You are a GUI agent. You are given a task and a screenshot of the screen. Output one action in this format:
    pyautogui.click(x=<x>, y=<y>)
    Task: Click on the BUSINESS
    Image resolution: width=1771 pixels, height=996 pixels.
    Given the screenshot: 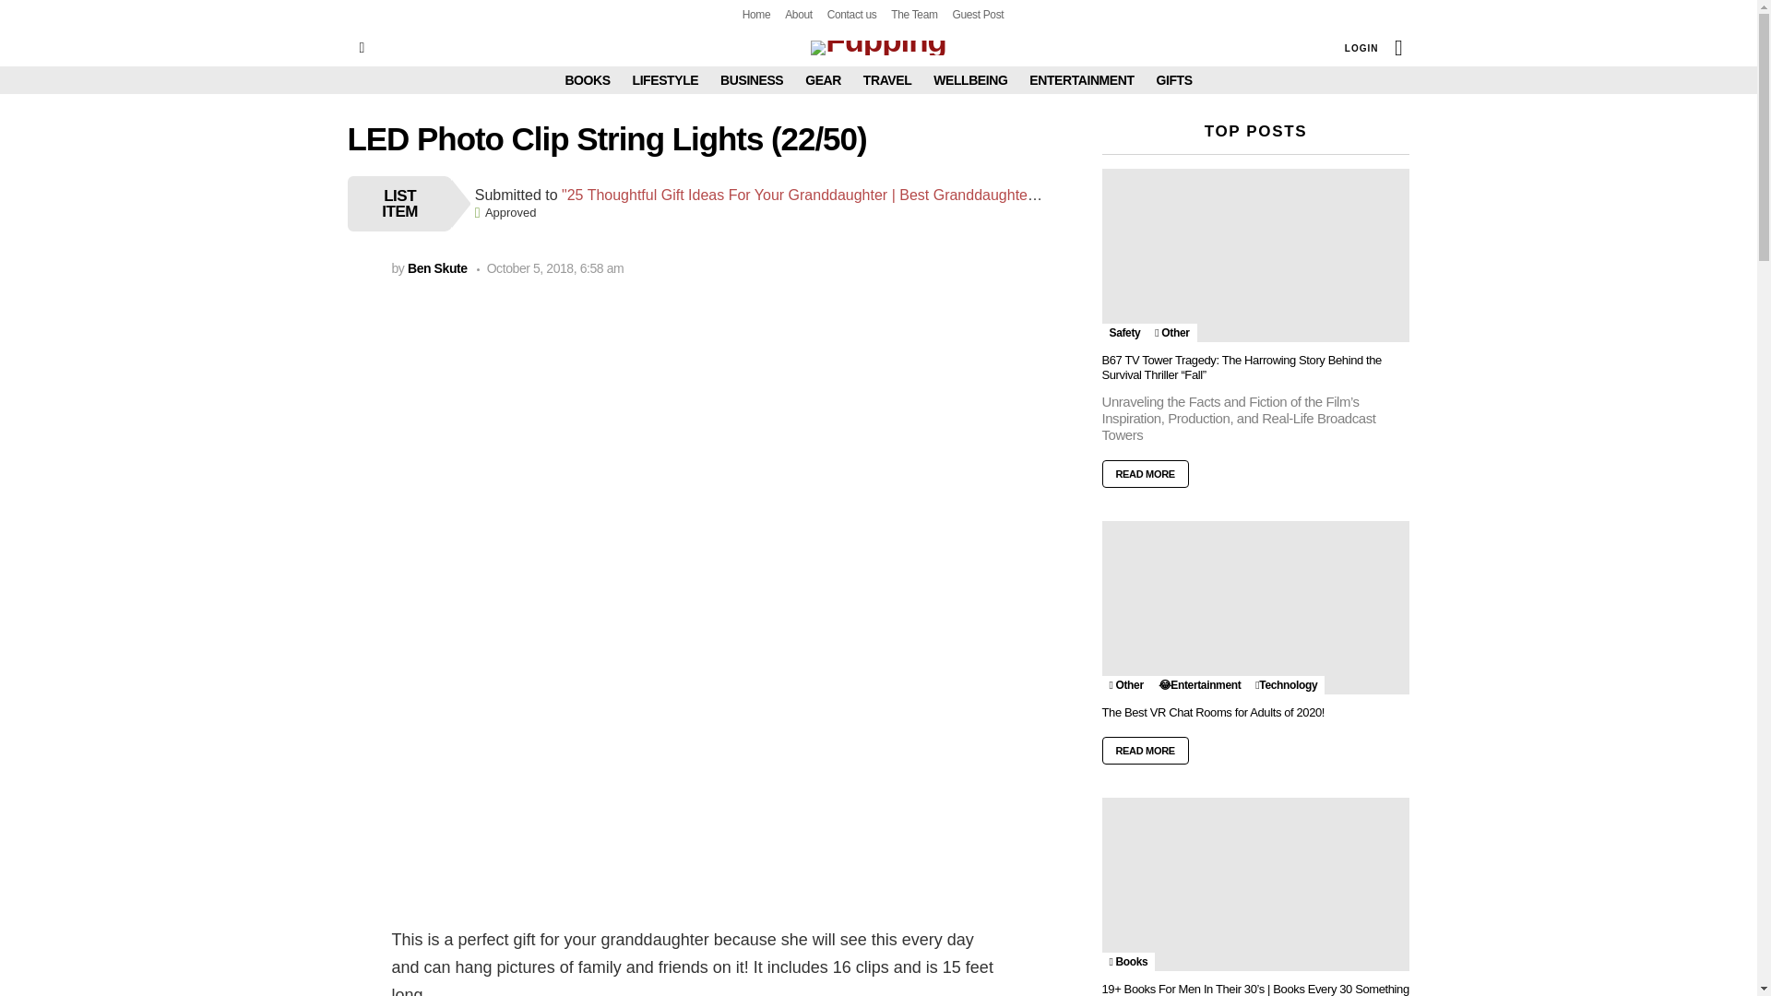 What is the action you would take?
    pyautogui.click(x=751, y=79)
    